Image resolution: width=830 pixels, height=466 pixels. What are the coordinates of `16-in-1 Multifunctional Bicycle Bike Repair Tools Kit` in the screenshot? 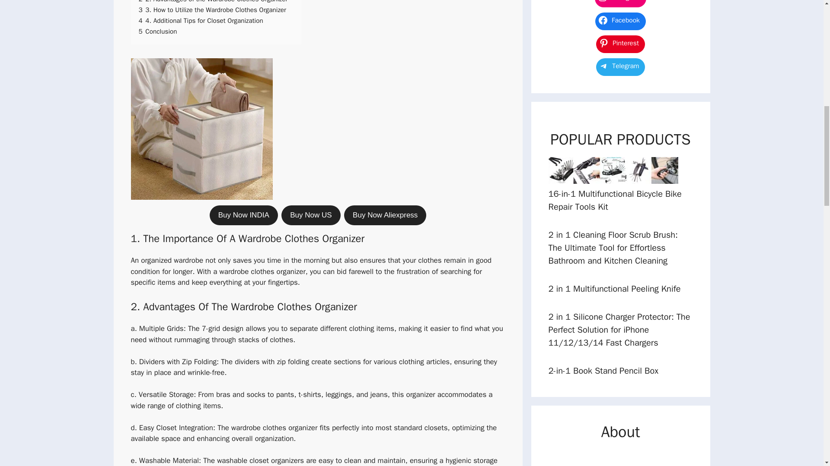 It's located at (615, 200).